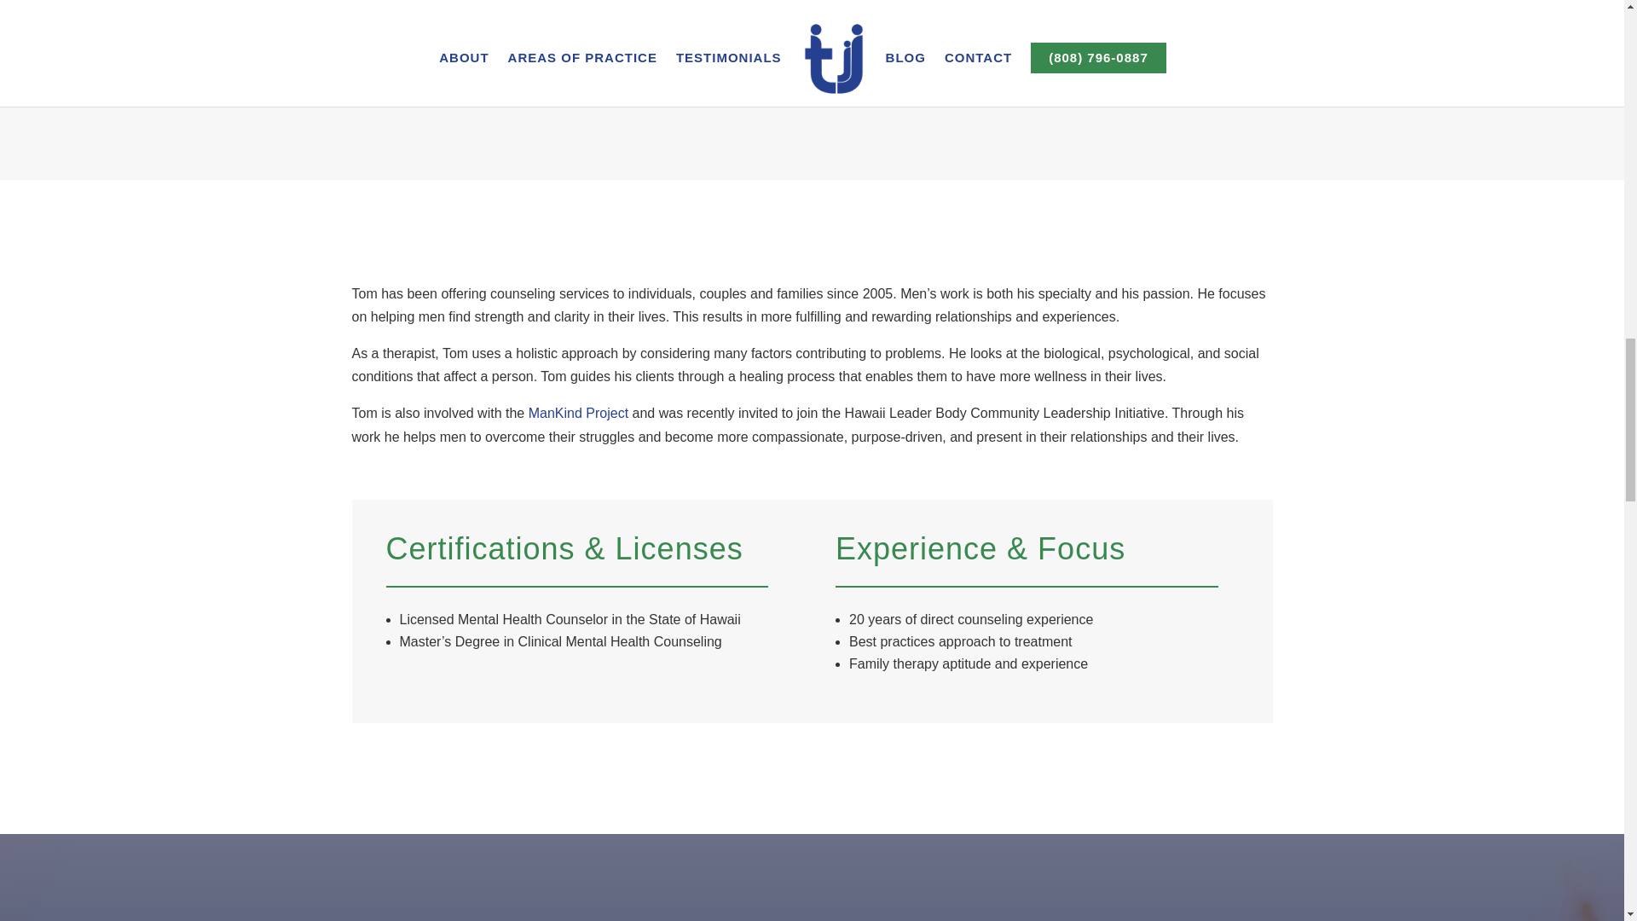 The height and width of the screenshot is (921, 1637). I want to click on GET STARTED, so click(728, 14).